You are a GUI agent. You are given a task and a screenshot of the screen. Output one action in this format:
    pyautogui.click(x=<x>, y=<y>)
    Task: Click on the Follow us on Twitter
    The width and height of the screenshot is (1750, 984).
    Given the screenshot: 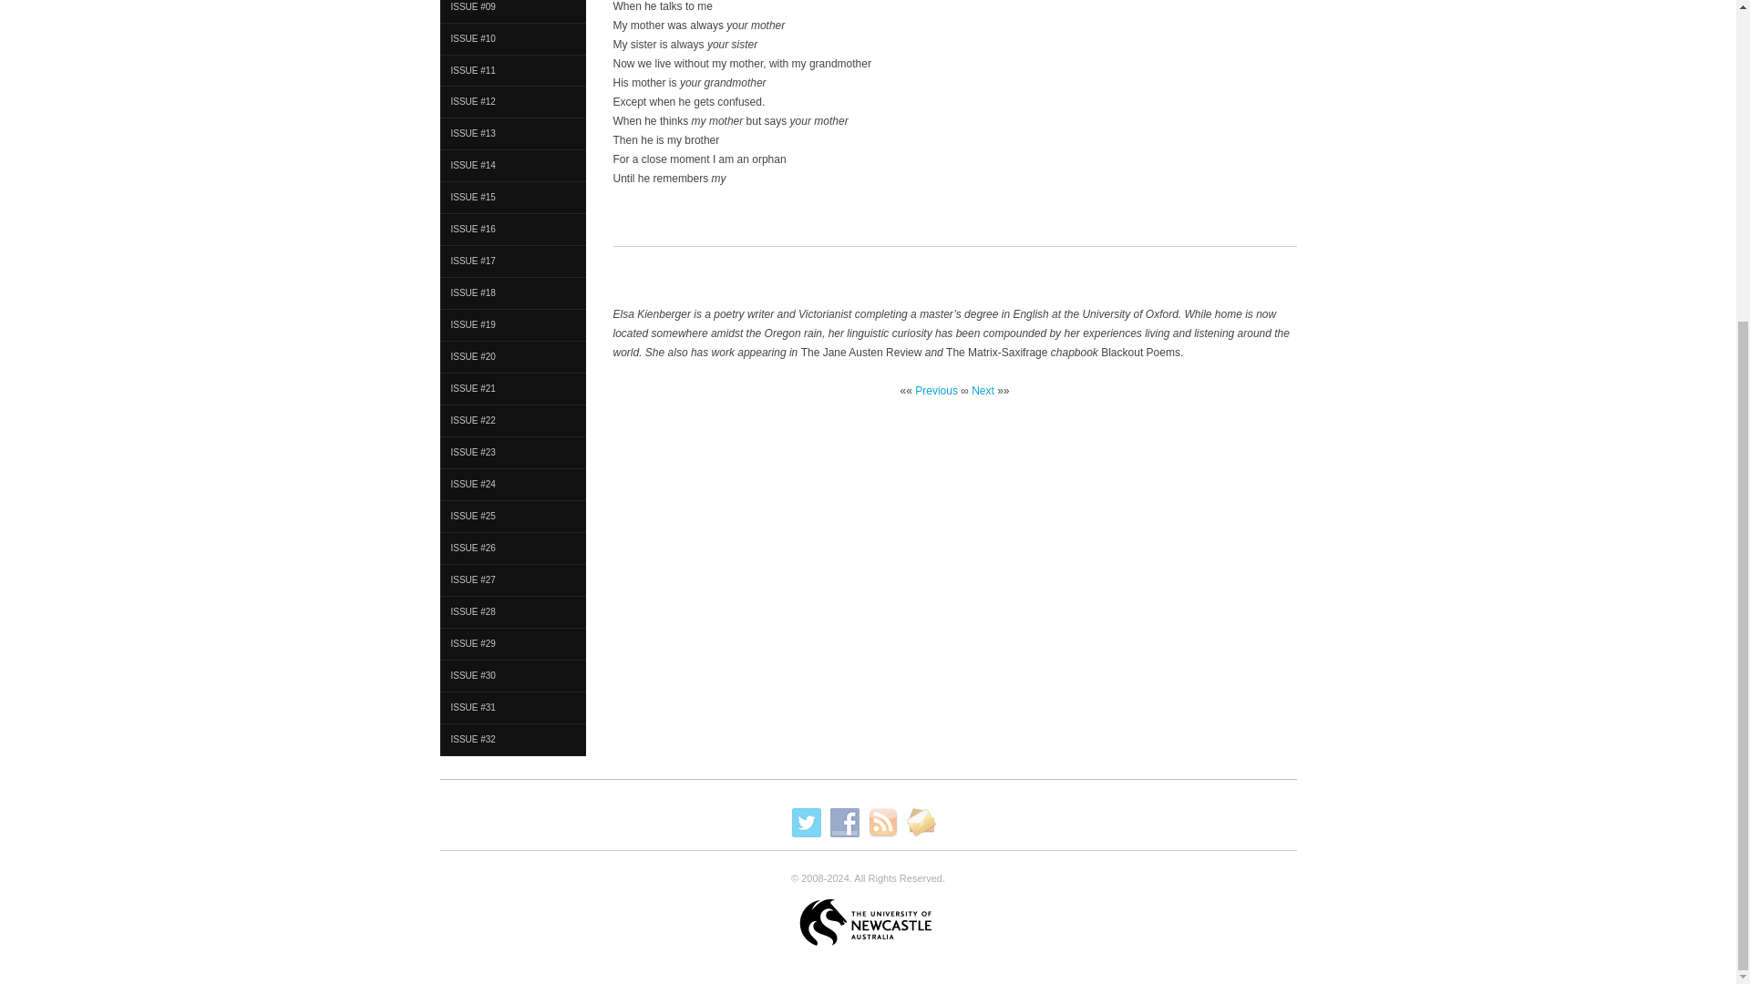 What is the action you would take?
    pyautogui.click(x=806, y=822)
    